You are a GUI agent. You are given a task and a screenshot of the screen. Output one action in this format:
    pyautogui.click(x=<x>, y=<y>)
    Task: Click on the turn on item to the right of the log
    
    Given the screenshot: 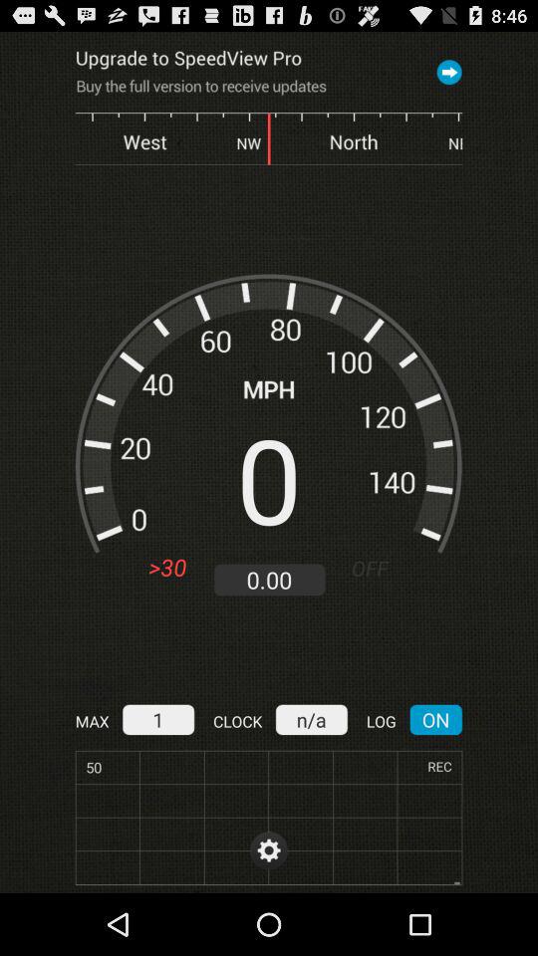 What is the action you would take?
    pyautogui.click(x=436, y=719)
    